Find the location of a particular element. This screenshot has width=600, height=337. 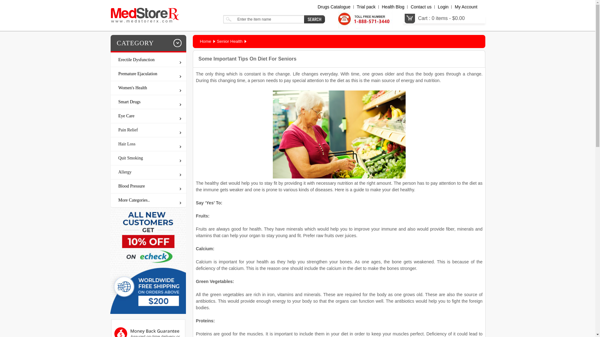

Drugs Catalogue is located at coordinates (334, 7).